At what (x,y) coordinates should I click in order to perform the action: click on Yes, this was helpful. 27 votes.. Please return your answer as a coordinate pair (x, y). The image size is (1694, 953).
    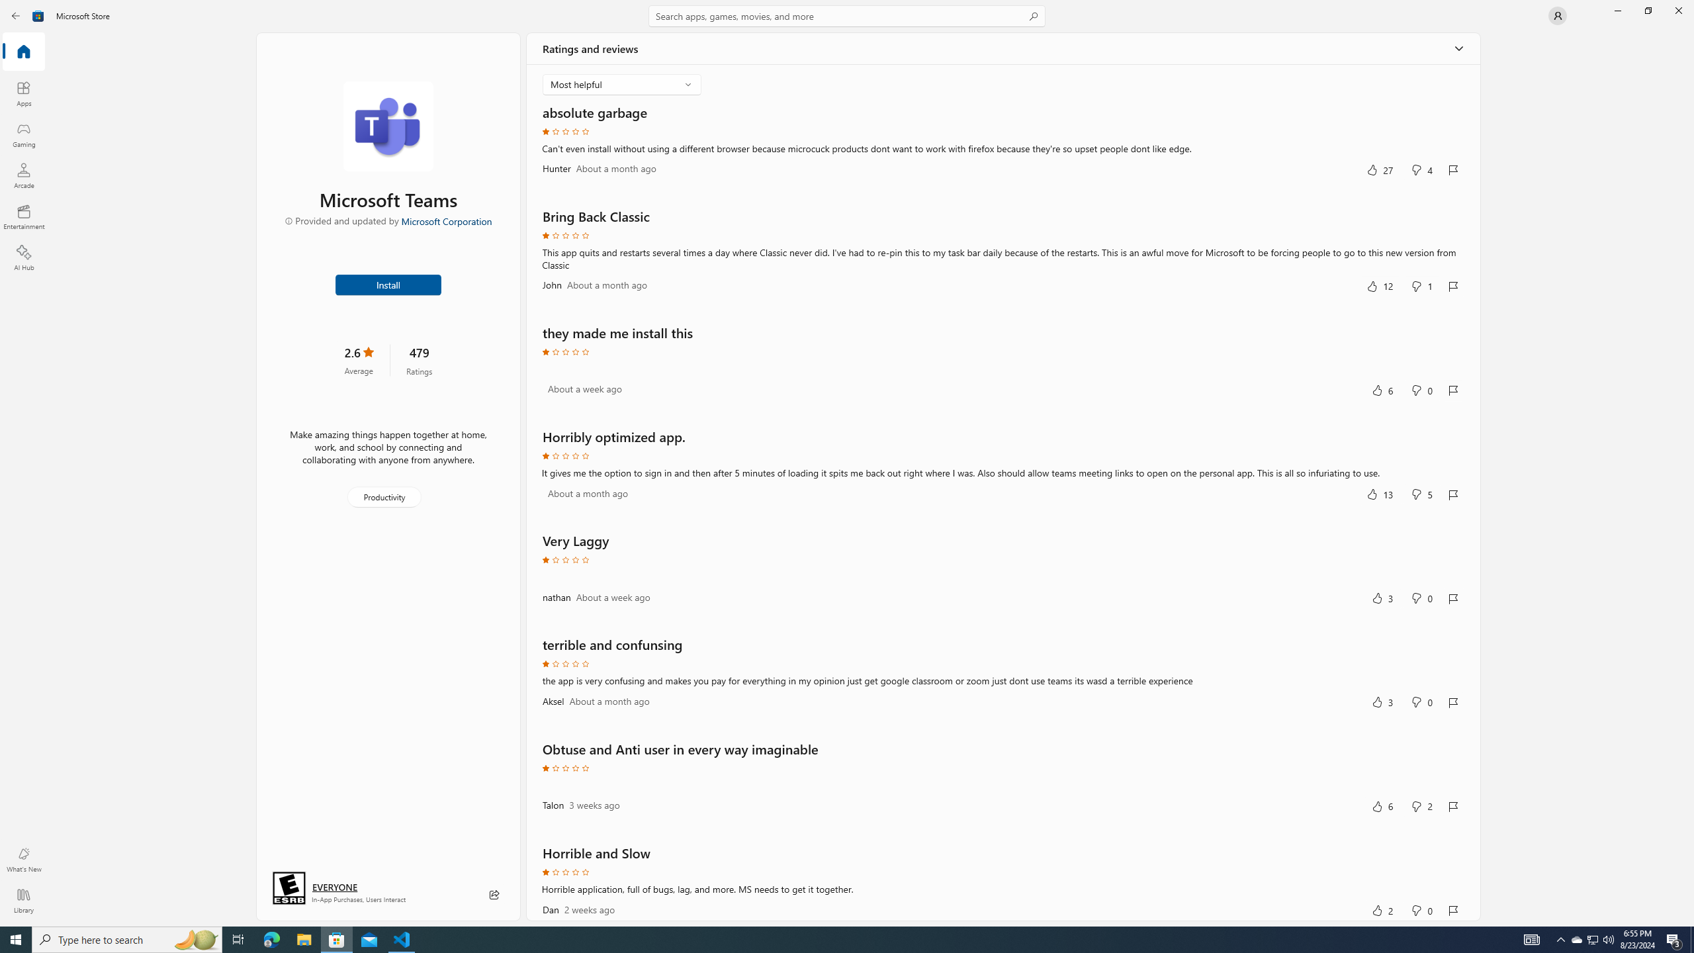
    Looking at the image, I should click on (1380, 169).